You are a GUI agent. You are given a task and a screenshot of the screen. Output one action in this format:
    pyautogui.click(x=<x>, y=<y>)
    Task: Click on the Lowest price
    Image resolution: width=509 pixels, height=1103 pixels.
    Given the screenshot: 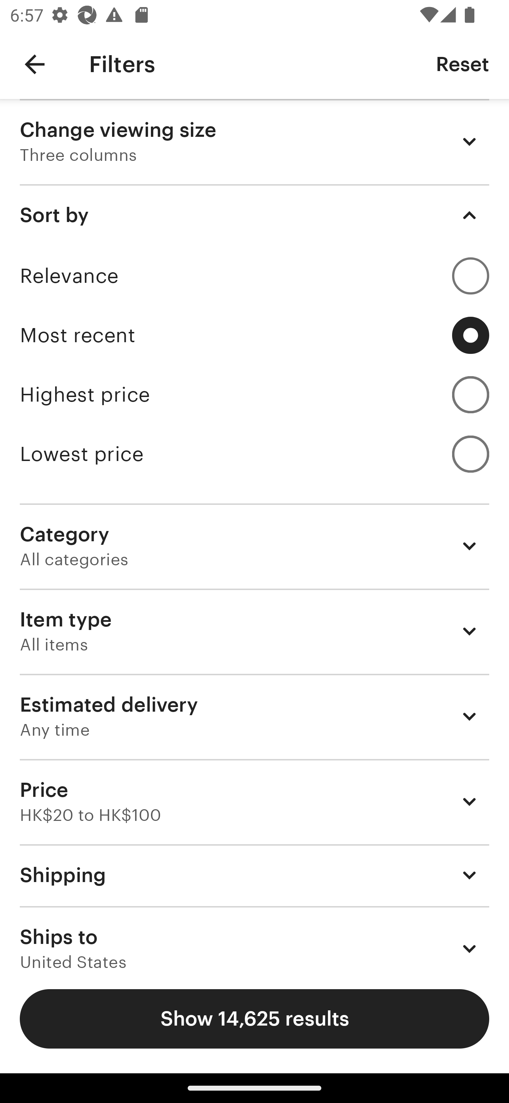 What is the action you would take?
    pyautogui.click(x=255, y=454)
    